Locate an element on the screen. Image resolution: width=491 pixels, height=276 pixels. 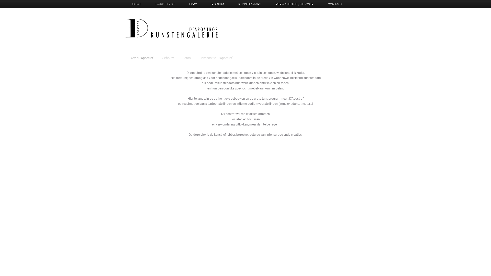
PODIUM is located at coordinates (218, 4).